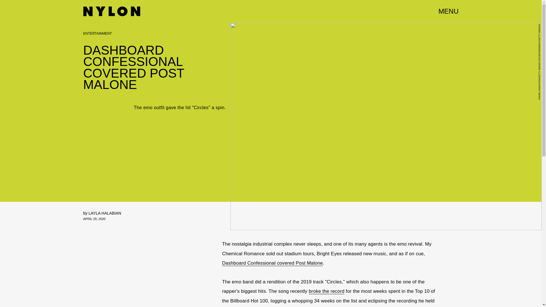  I want to click on Nylon, so click(111, 11).